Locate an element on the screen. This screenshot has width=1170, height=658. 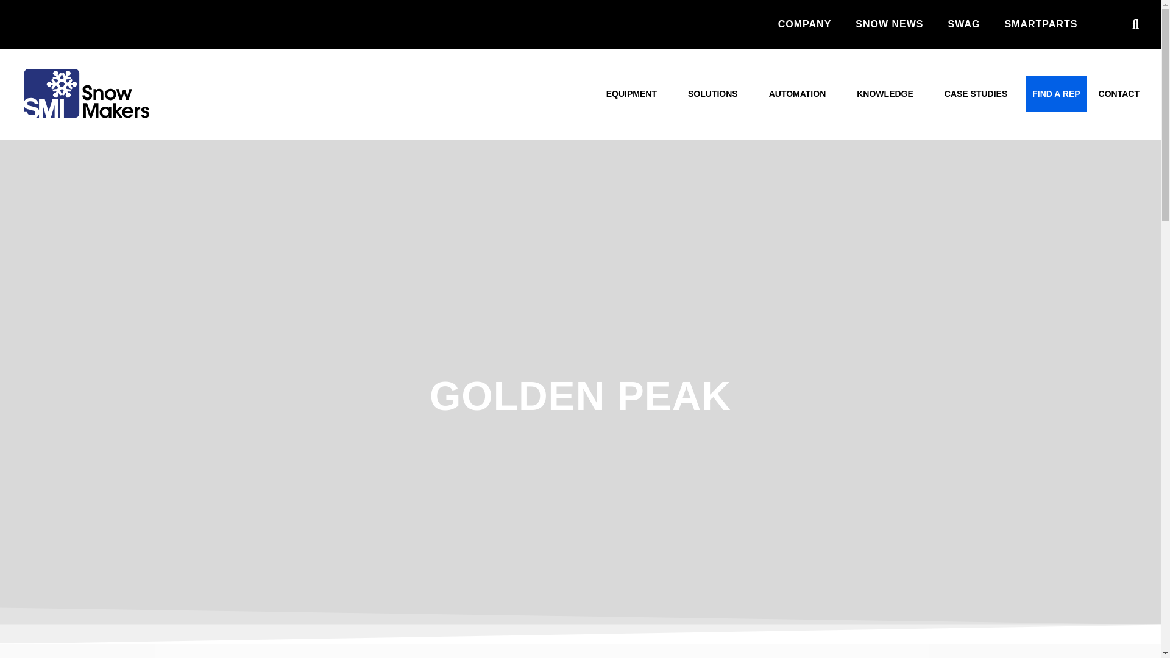
SOLUTIONS is located at coordinates (717, 94).